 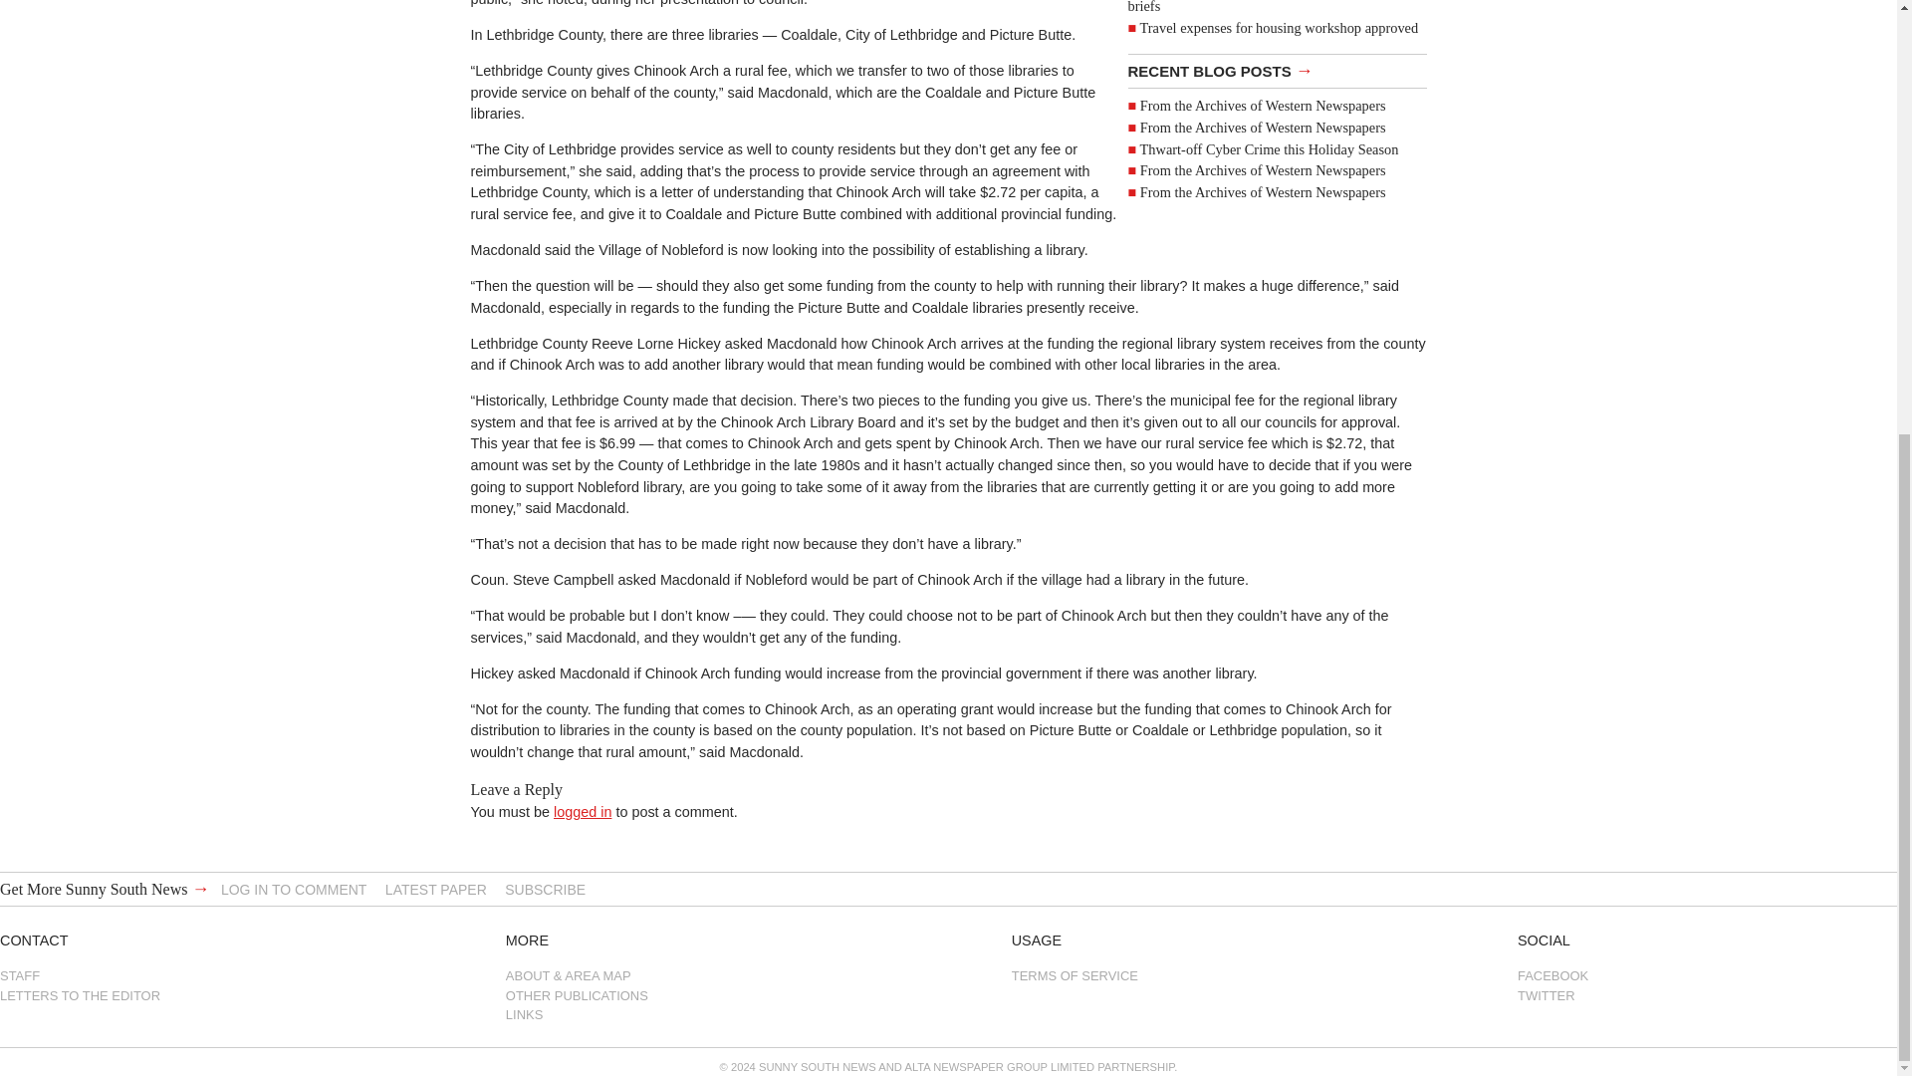 What do you see at coordinates (1279, 28) in the screenshot?
I see `Travel expenses for housing workshop approved` at bounding box center [1279, 28].